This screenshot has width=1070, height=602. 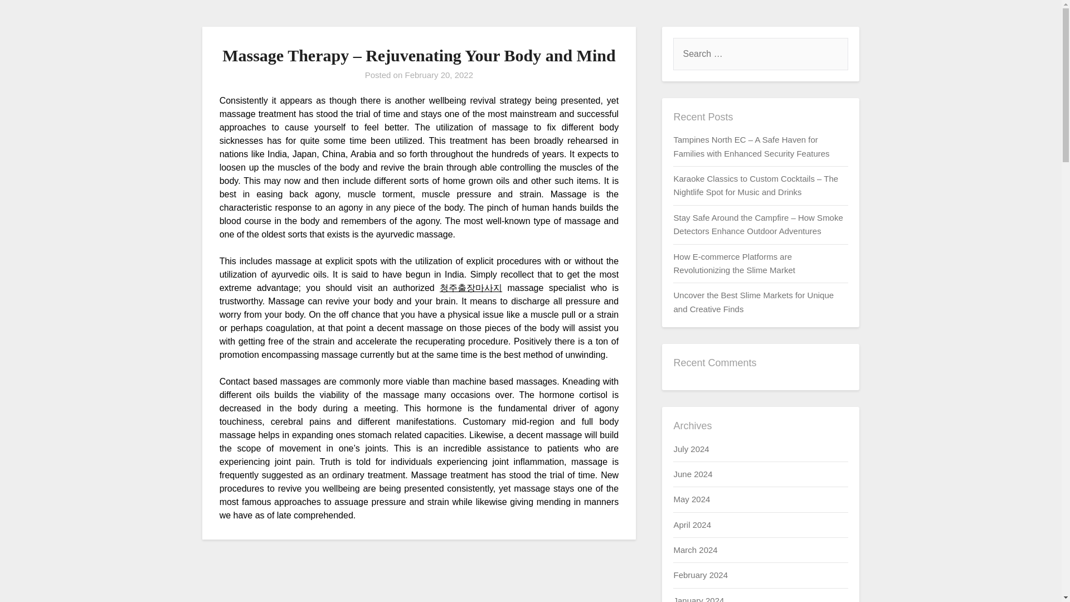 I want to click on February 20, 2022, so click(x=438, y=75).